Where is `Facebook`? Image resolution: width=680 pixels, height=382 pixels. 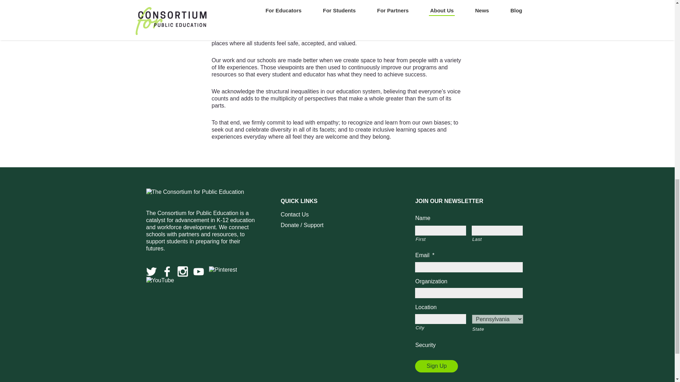
Facebook is located at coordinates (167, 270).